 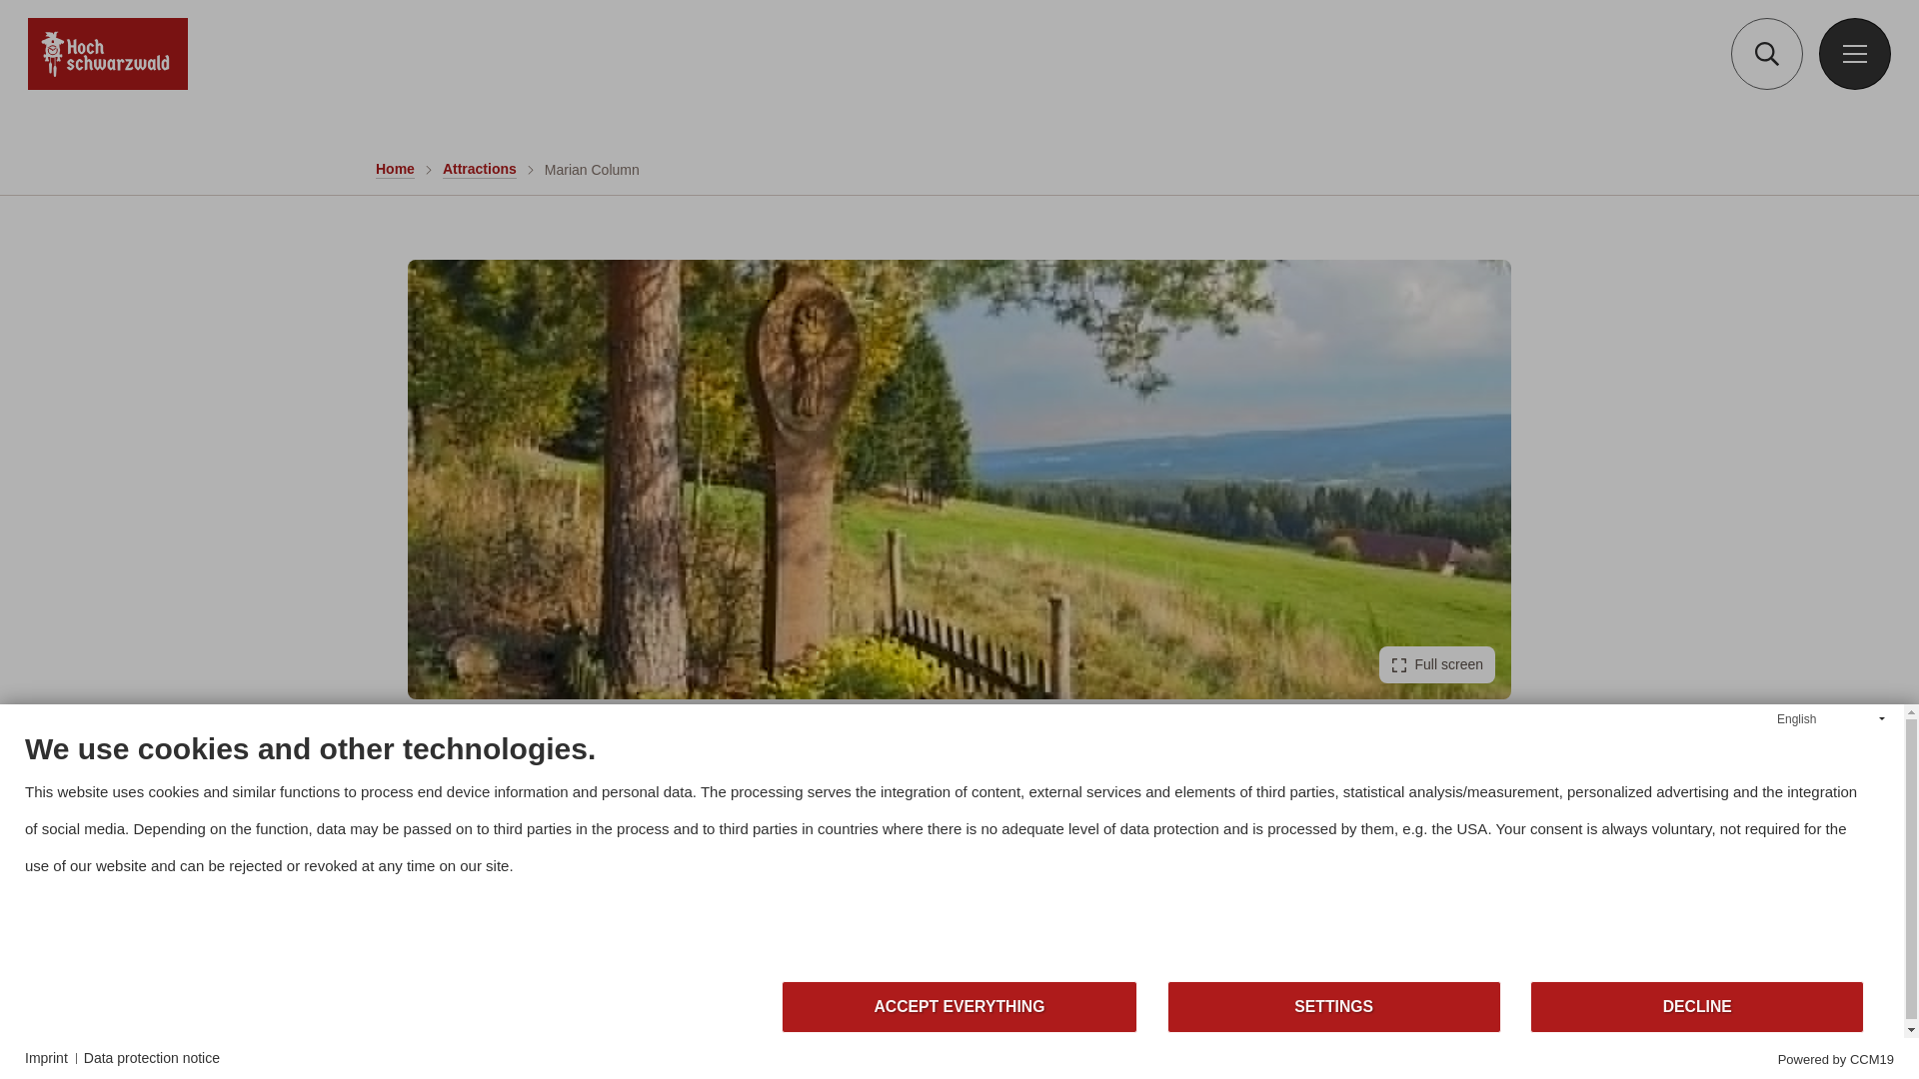 What do you see at coordinates (1767, 54) in the screenshot?
I see `Search` at bounding box center [1767, 54].